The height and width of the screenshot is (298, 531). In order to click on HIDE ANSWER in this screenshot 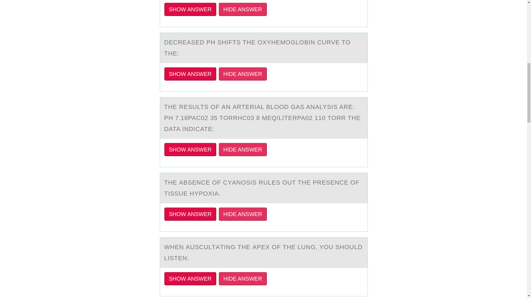, I will do `click(243, 214)`.